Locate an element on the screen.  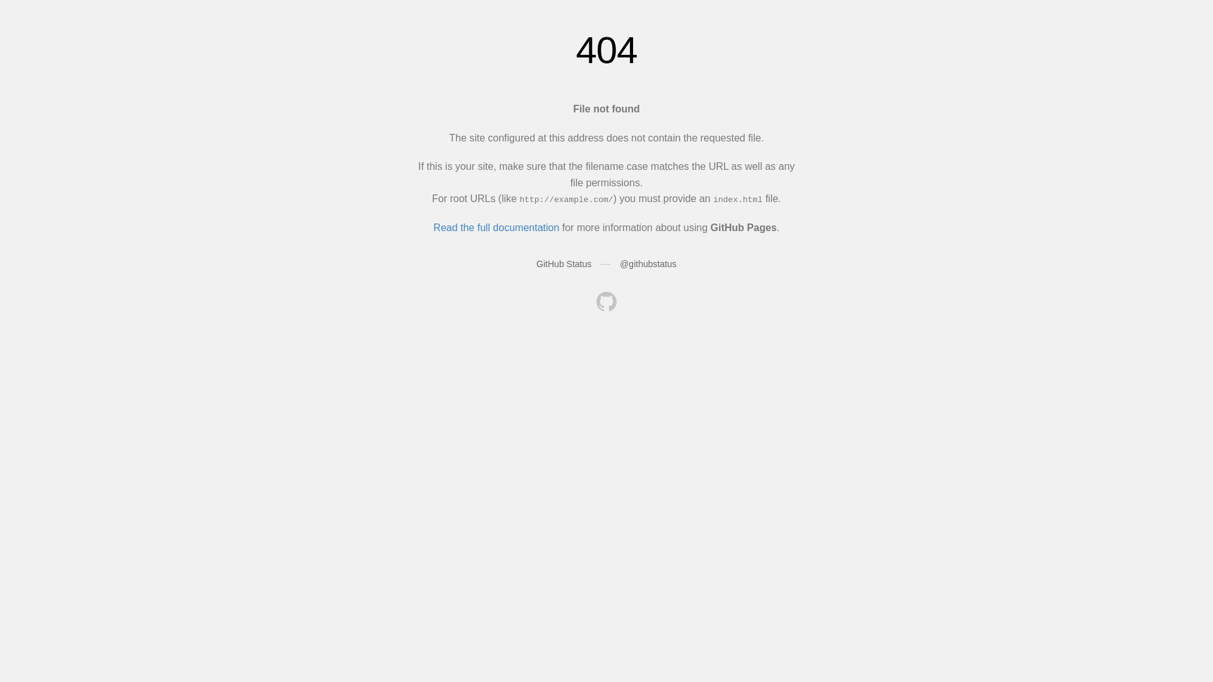
GitHub Status is located at coordinates (564, 264).